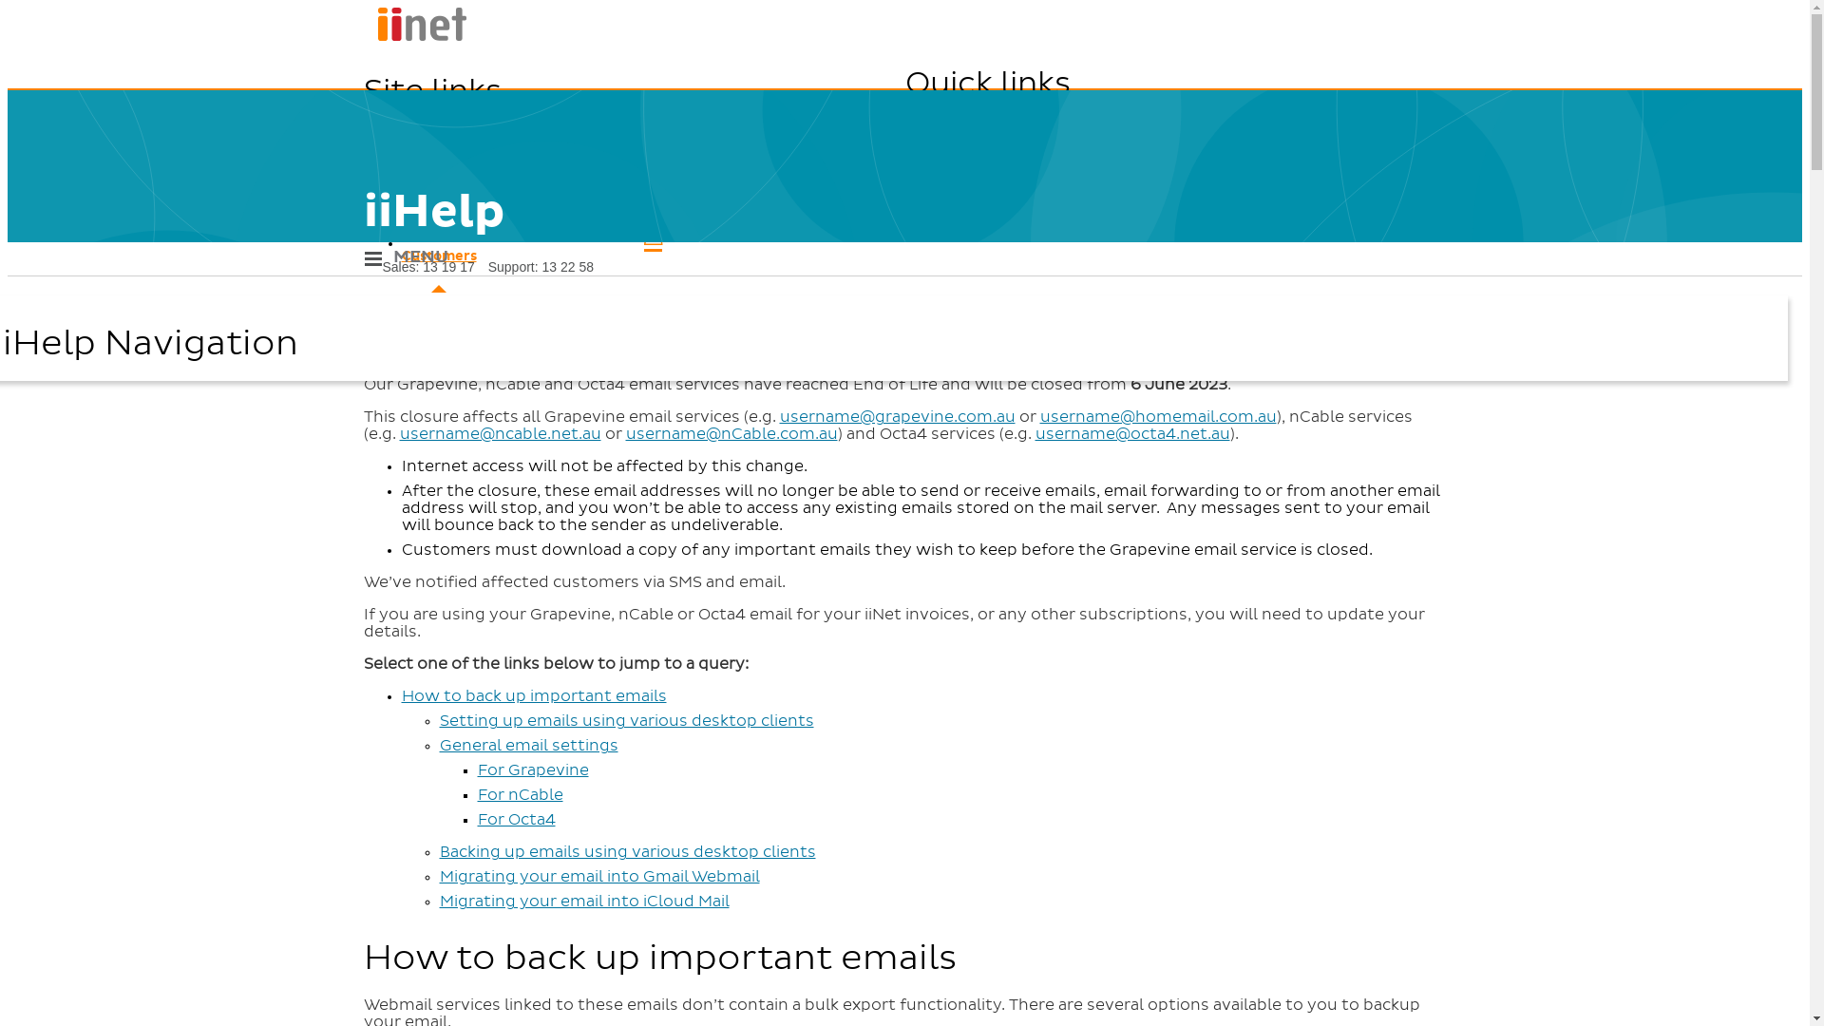 The height and width of the screenshot is (1026, 1824). Describe the element at coordinates (1157, 416) in the screenshot. I see `username@homemail.com.au` at that location.